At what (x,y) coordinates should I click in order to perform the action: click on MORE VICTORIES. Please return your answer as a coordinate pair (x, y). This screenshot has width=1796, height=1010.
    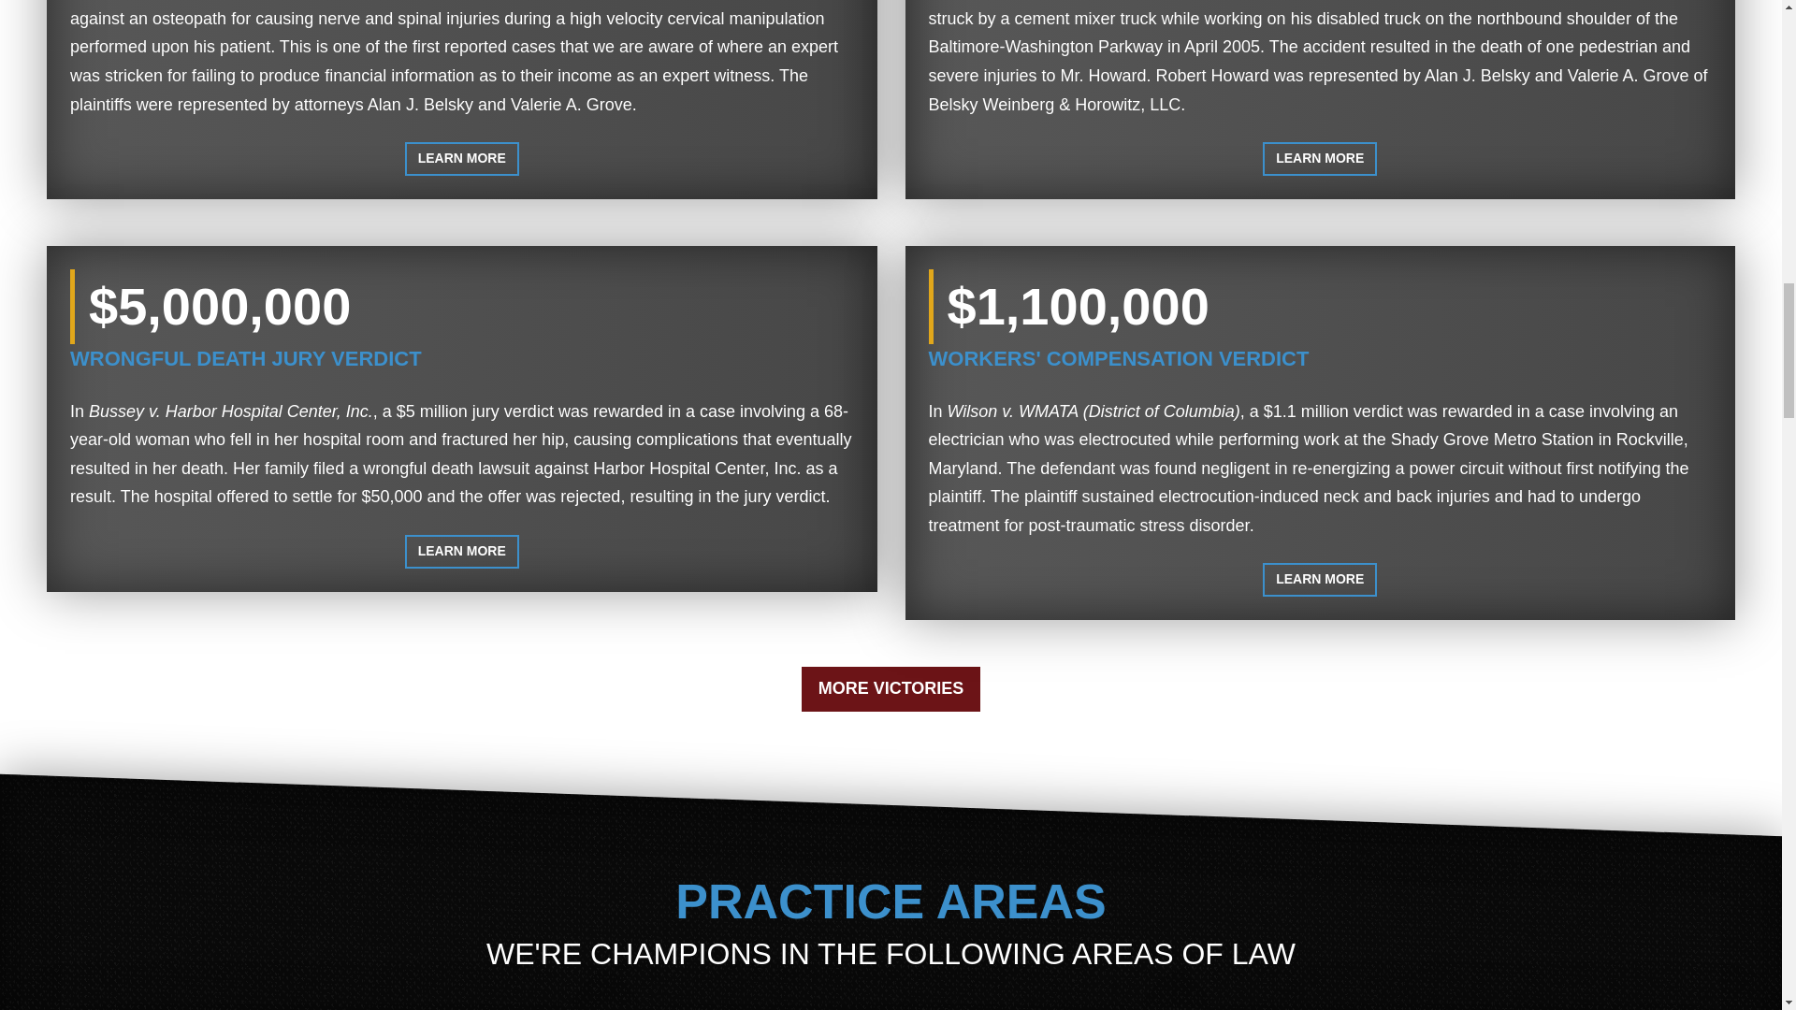
    Looking at the image, I should click on (891, 688).